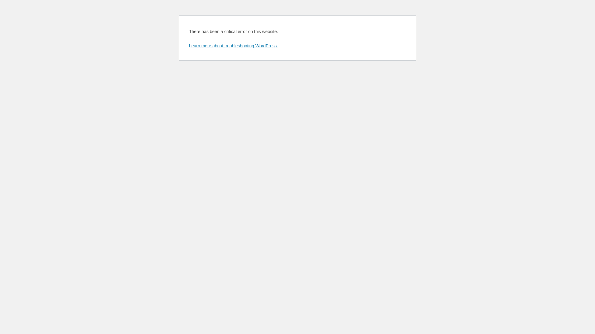  What do you see at coordinates (234, 46) in the screenshot?
I see `Learn more about troubleshooting WordPress.` at bounding box center [234, 46].